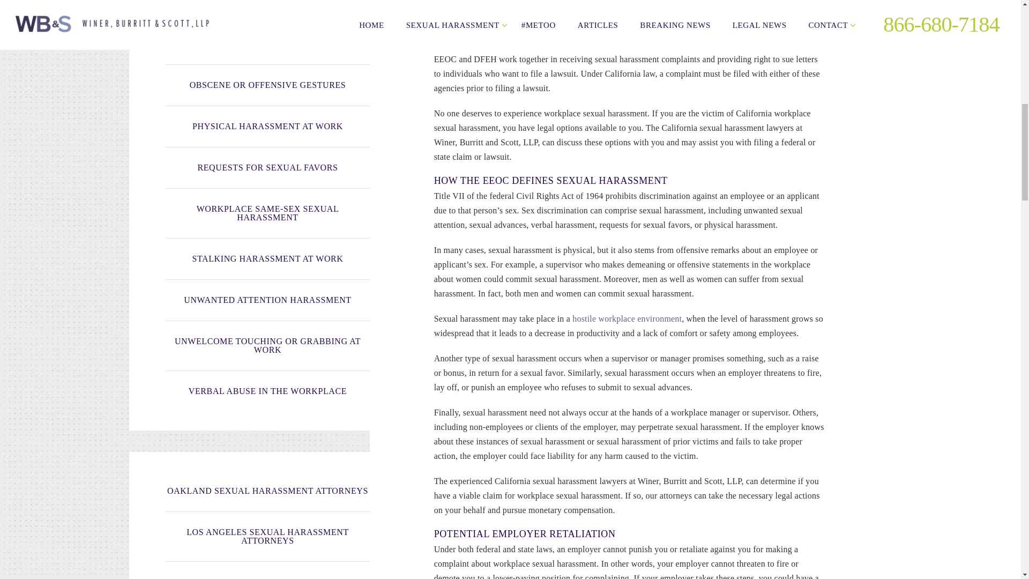 Image resolution: width=1029 pixels, height=579 pixels. Describe the element at coordinates (267, 8) in the screenshot. I see `HOSTILE WORK ENVIRONMENT` at that location.